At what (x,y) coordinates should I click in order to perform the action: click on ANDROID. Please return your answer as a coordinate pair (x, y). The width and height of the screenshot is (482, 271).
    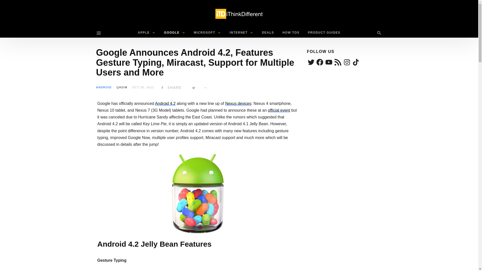
    Looking at the image, I should click on (103, 87).